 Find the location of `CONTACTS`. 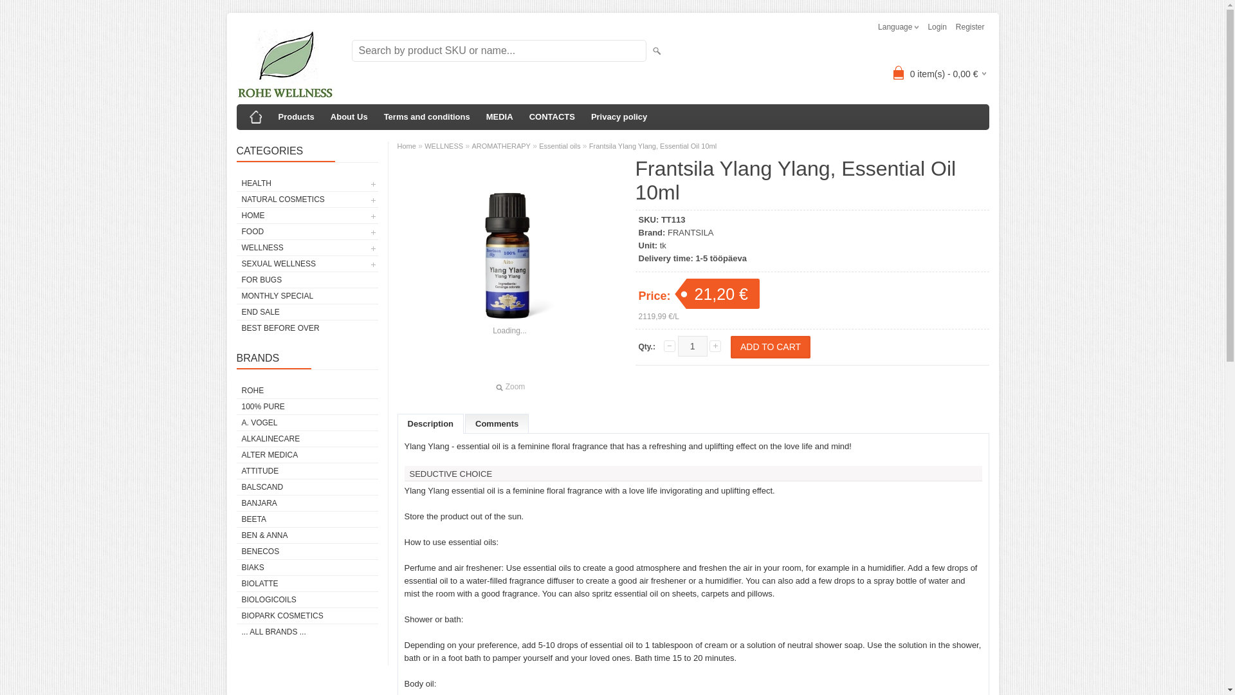

CONTACTS is located at coordinates (552, 117).